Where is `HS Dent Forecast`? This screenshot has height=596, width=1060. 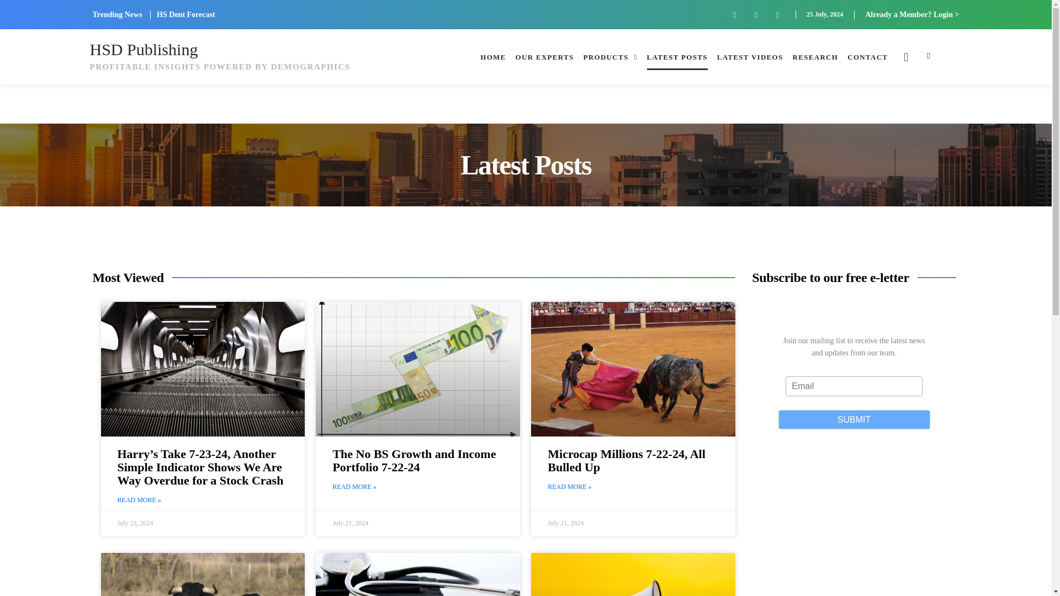
HS Dent Forecast is located at coordinates (185, 14).